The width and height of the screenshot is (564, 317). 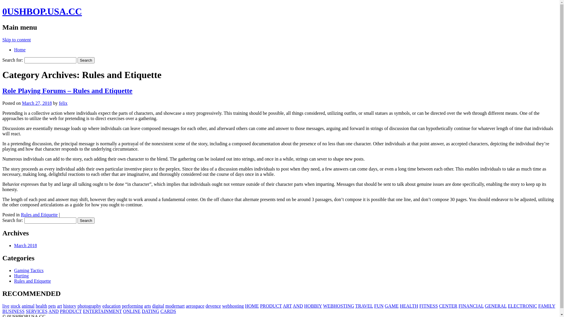 I want to click on l, so click(x=163, y=306).